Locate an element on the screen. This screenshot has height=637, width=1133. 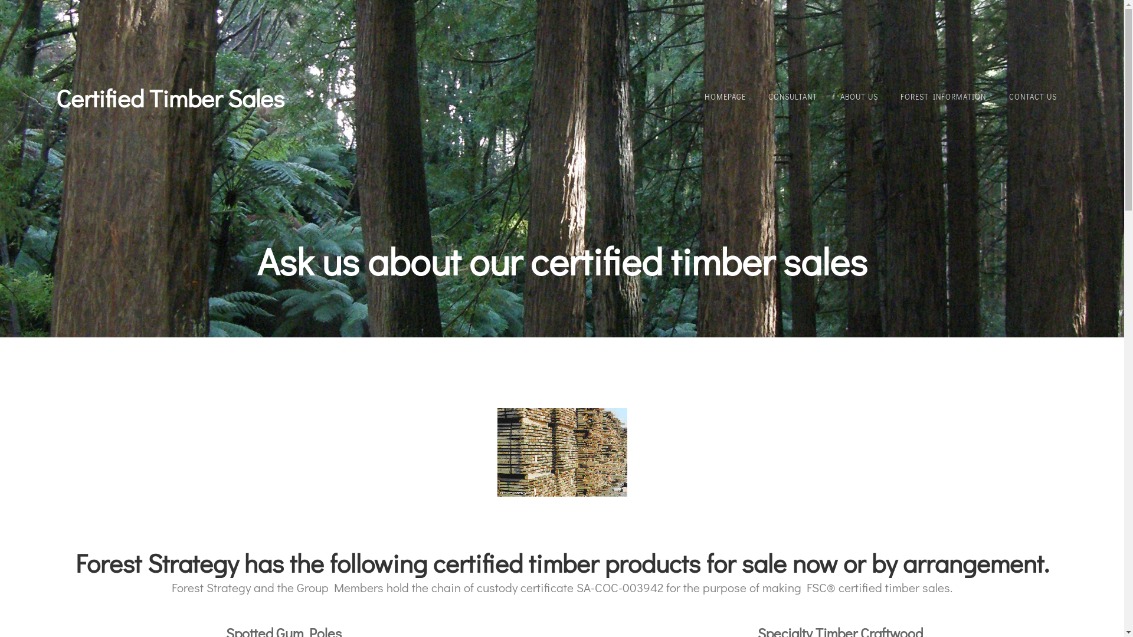
Certified Timber Sales is located at coordinates (170, 98).